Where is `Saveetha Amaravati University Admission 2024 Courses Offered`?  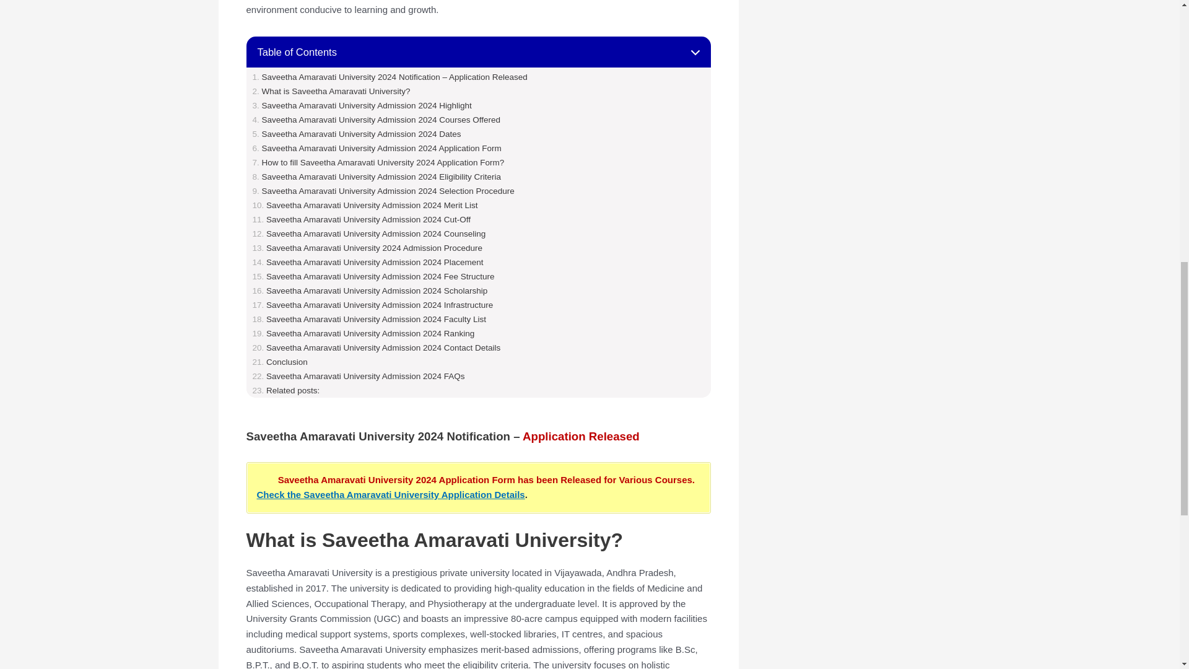 Saveetha Amaravati University Admission 2024 Courses Offered is located at coordinates (377, 119).